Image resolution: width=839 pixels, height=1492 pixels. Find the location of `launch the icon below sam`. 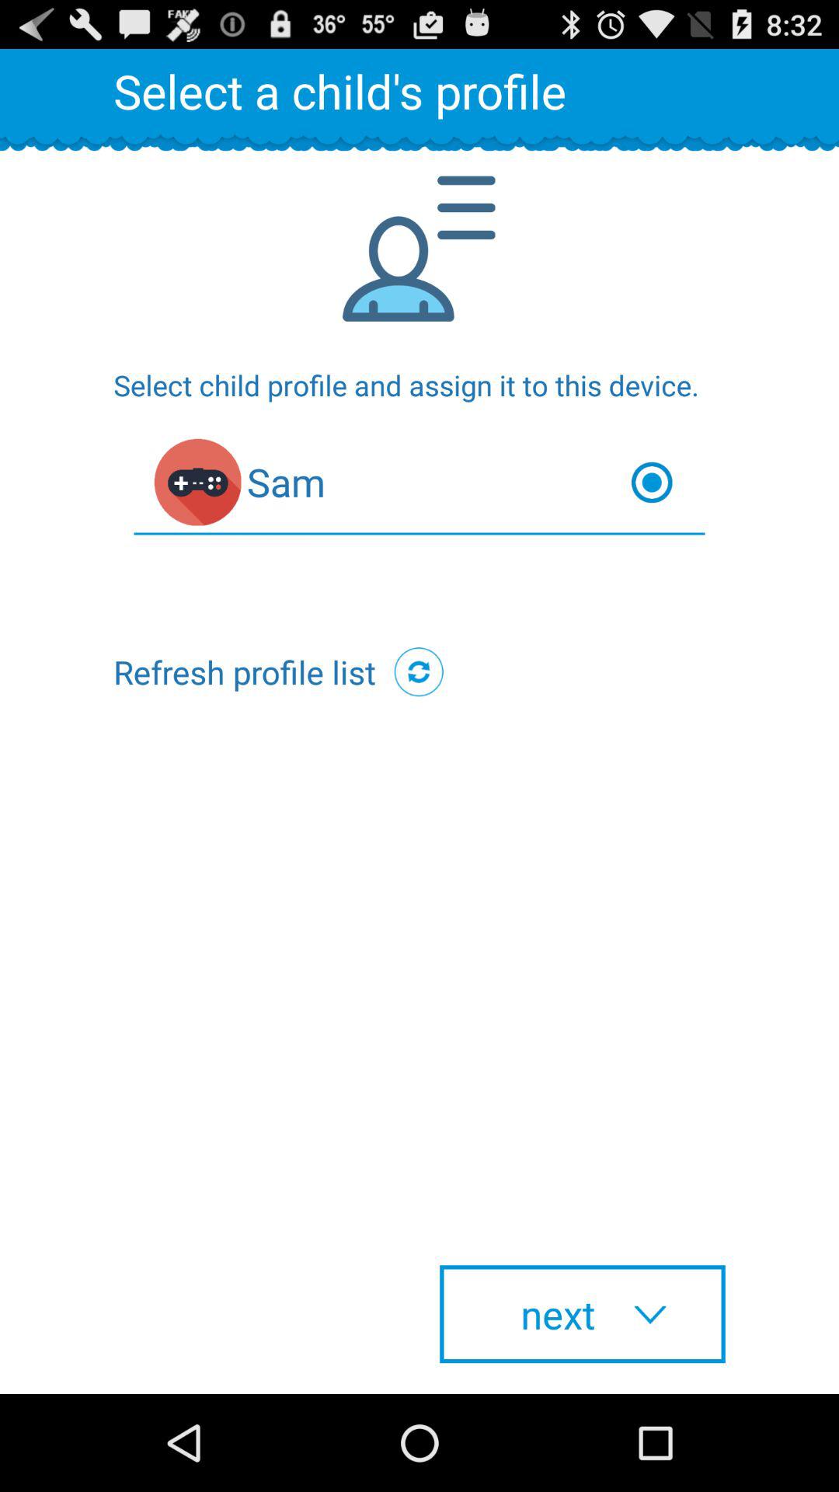

launch the icon below sam is located at coordinates (419, 671).